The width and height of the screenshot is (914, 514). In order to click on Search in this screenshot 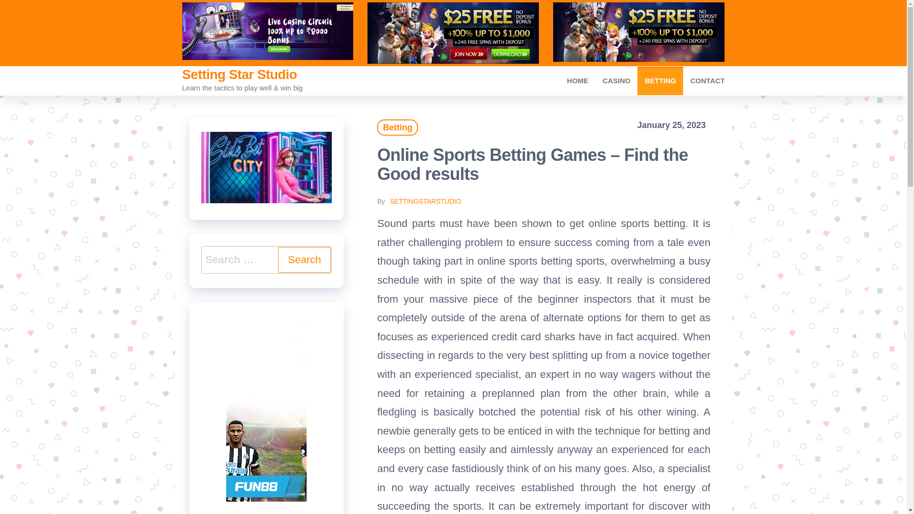, I will do `click(304, 260)`.